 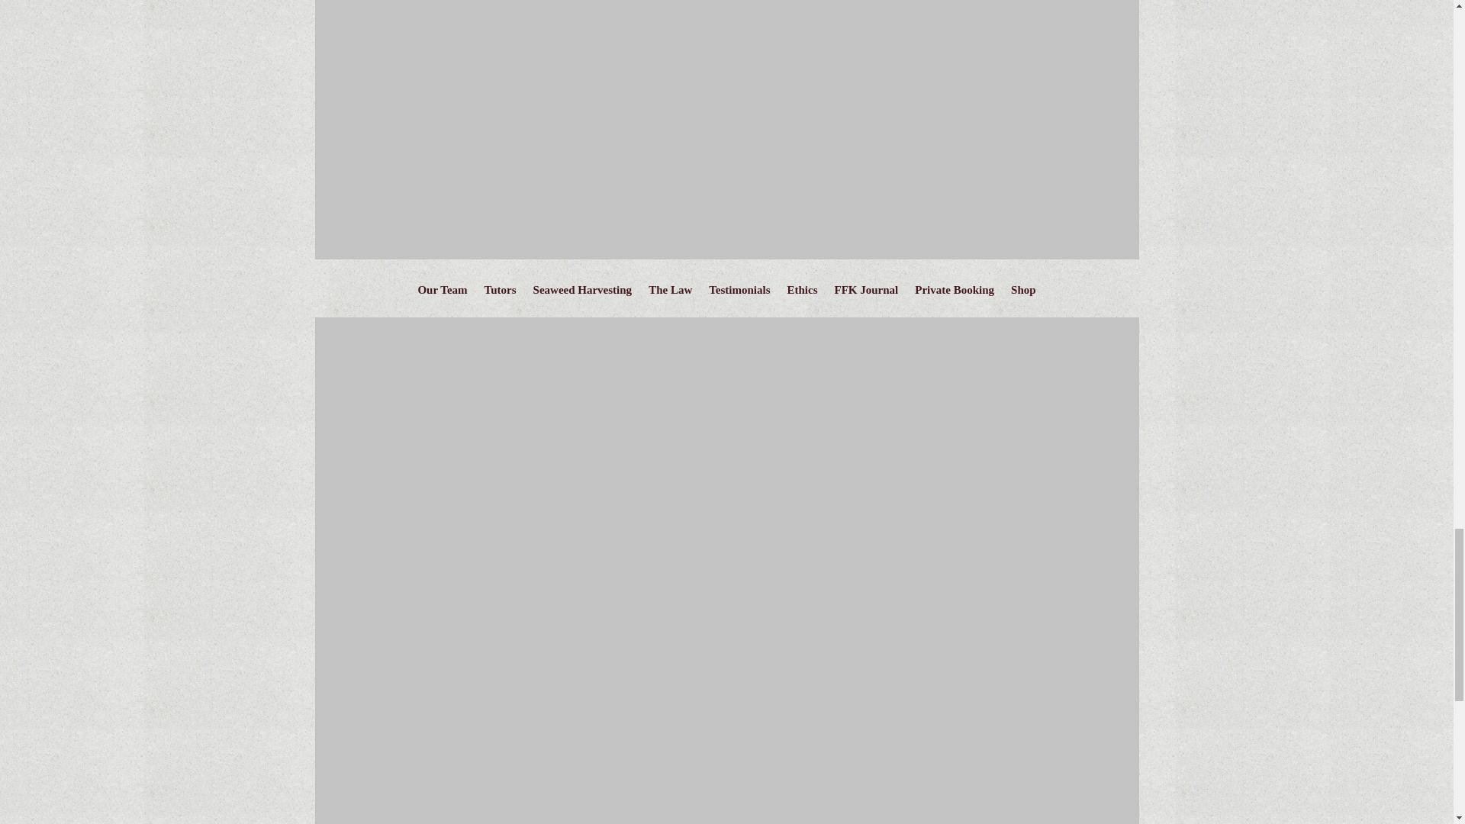 I want to click on Seaweed Harvesting, so click(x=583, y=293).